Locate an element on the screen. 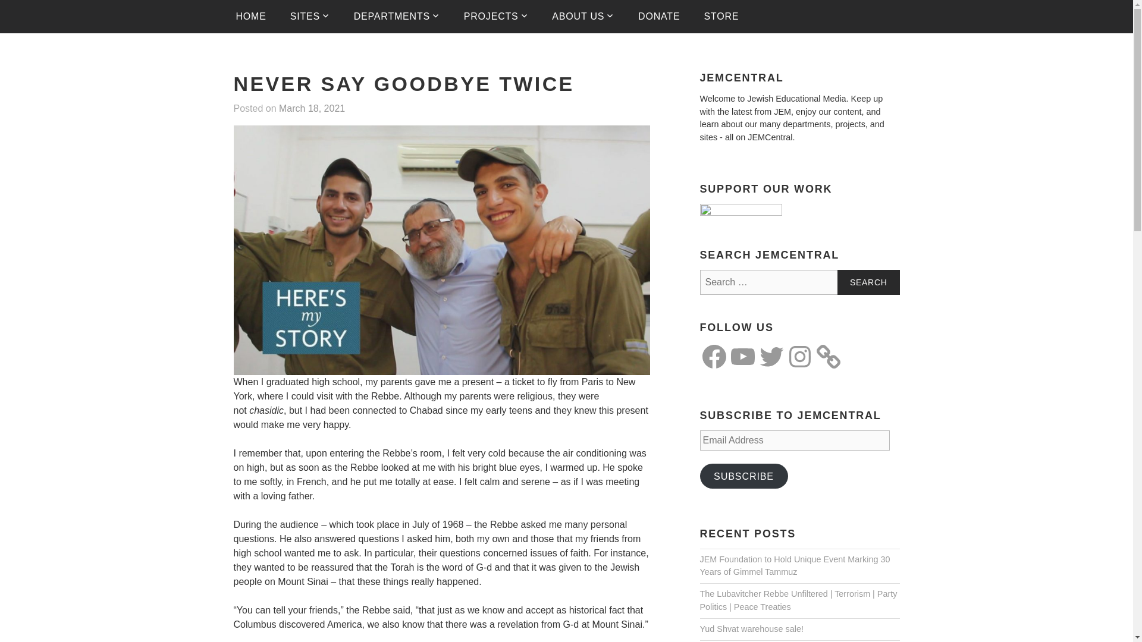 The height and width of the screenshot is (642, 1142). DEPARTMENTS is located at coordinates (397, 17).